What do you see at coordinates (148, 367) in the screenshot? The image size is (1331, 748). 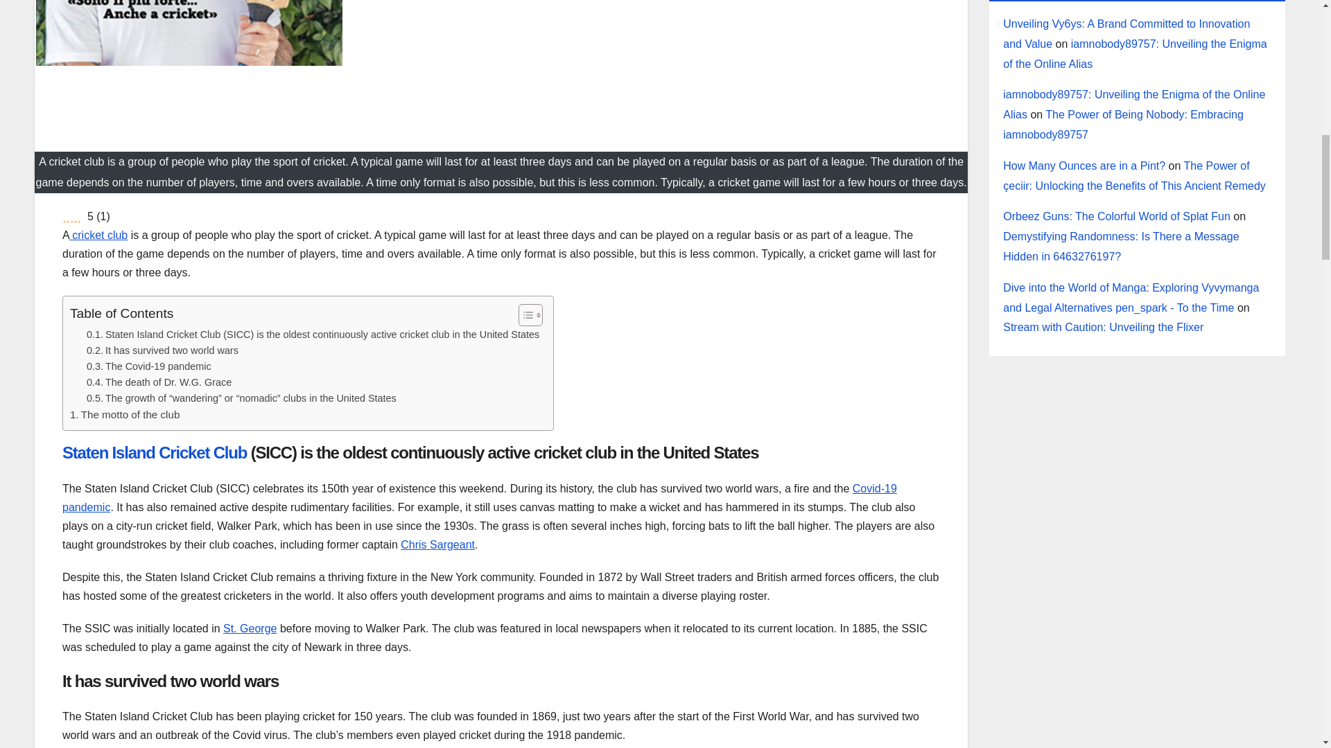 I see `The Covid-19 pandemic` at bounding box center [148, 367].